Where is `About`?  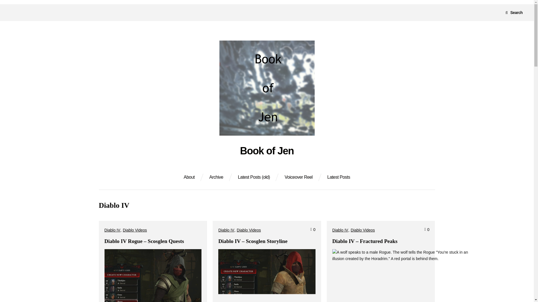
About is located at coordinates (189, 177).